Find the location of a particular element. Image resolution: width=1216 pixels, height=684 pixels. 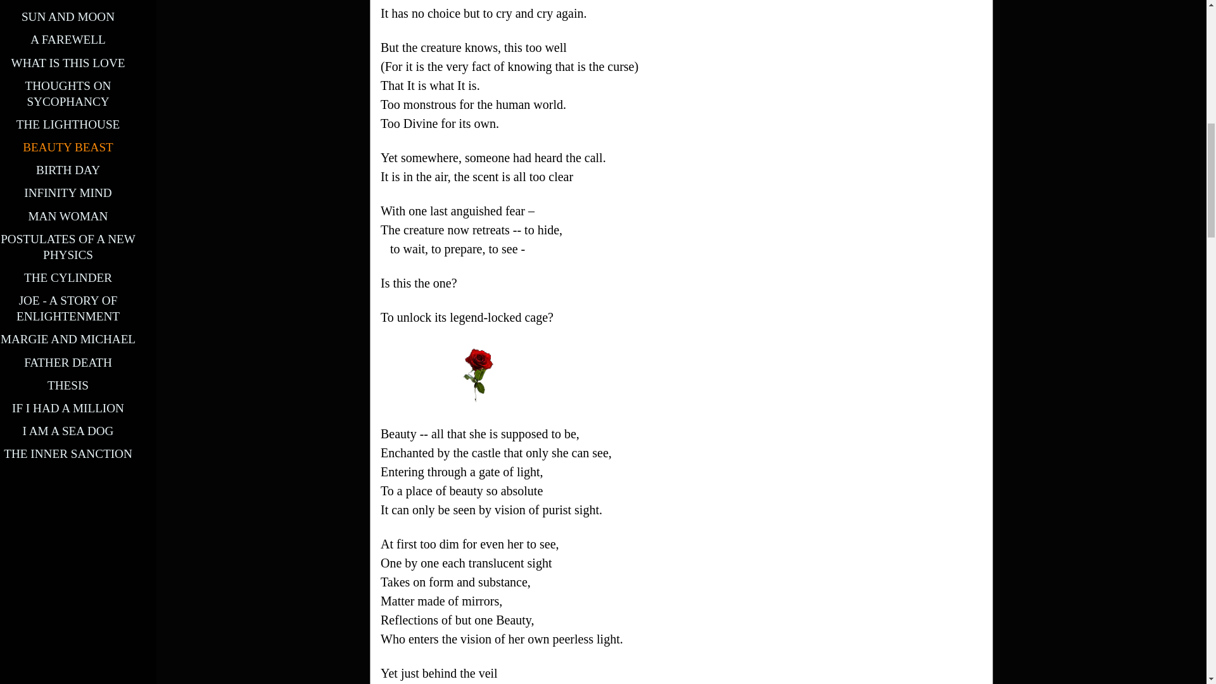

A FAREWELL is located at coordinates (68, 39).